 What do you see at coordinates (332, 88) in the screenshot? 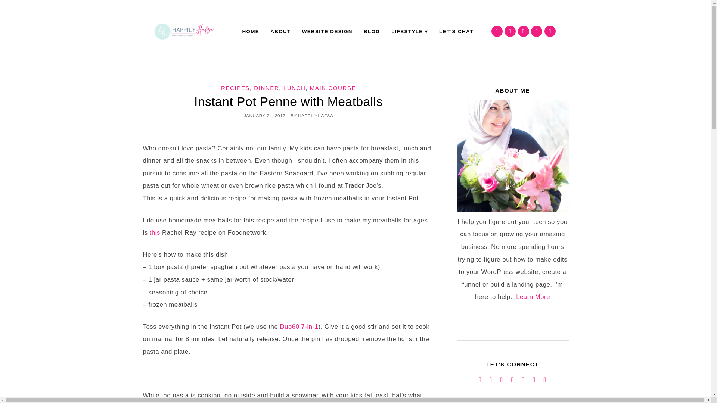
I see `MAIN COURSE` at bounding box center [332, 88].